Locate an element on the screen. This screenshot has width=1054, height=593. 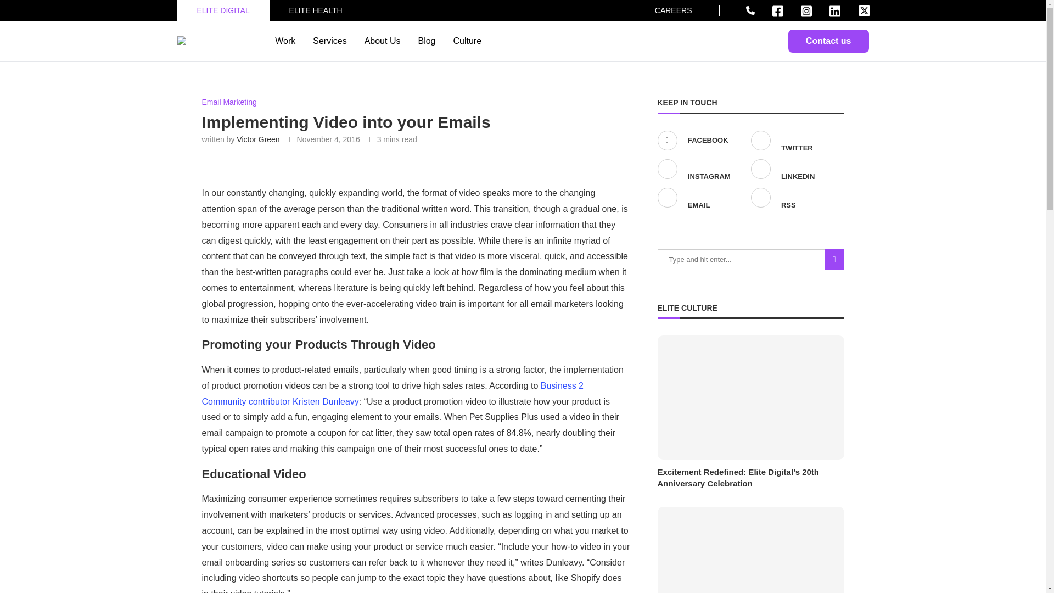
About Us is located at coordinates (382, 41).